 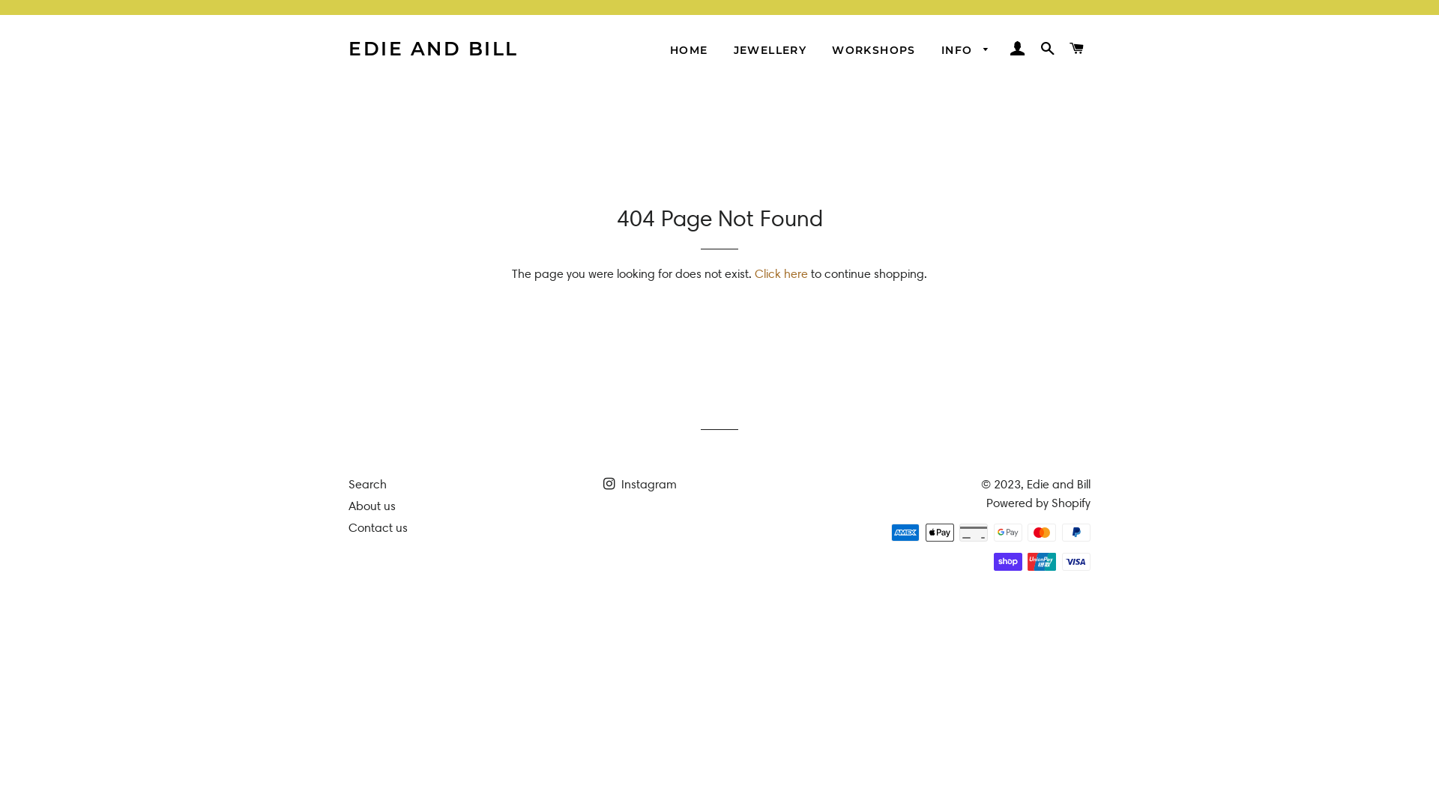 I want to click on Edie and Bill, so click(x=1058, y=484).